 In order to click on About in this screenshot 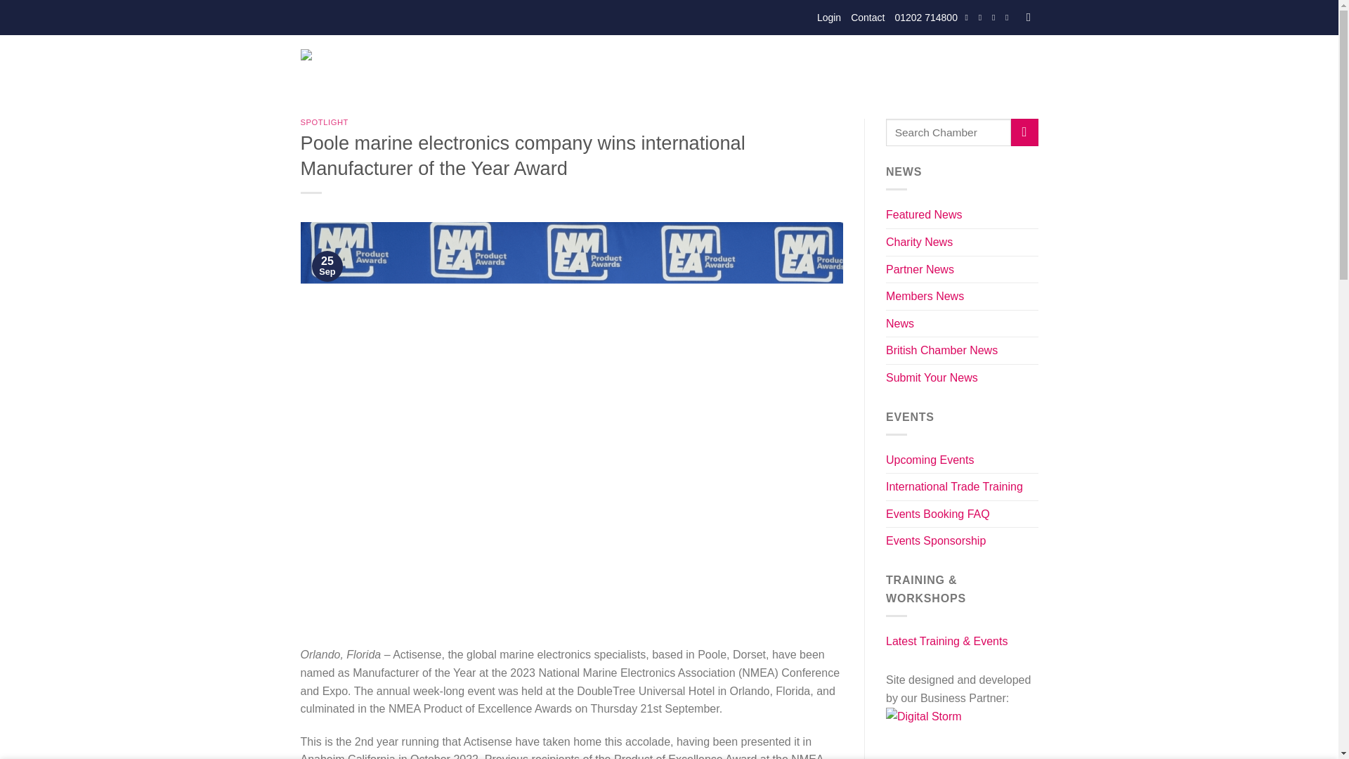, I will do `click(518, 66)`.